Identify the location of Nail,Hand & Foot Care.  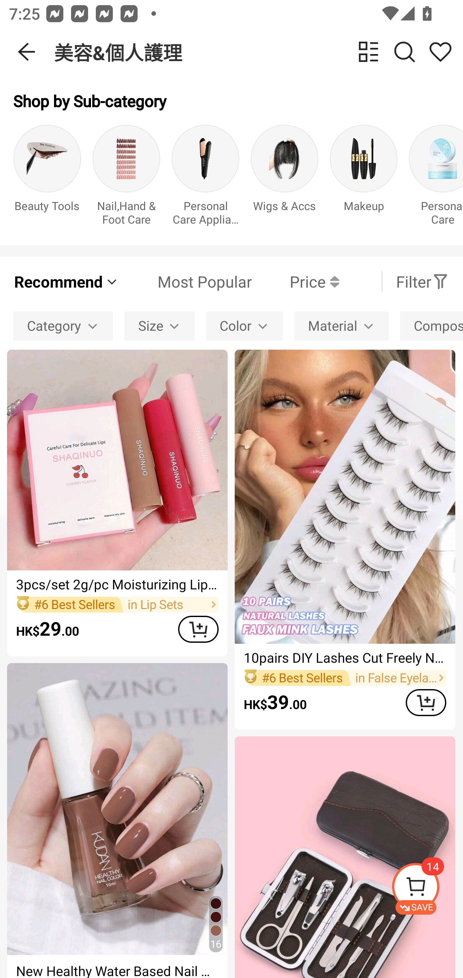
(126, 178).